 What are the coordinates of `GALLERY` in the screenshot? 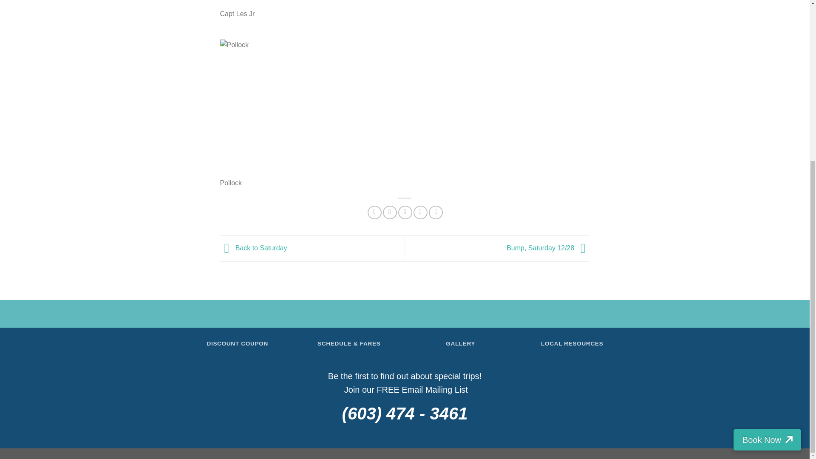 It's located at (460, 343).